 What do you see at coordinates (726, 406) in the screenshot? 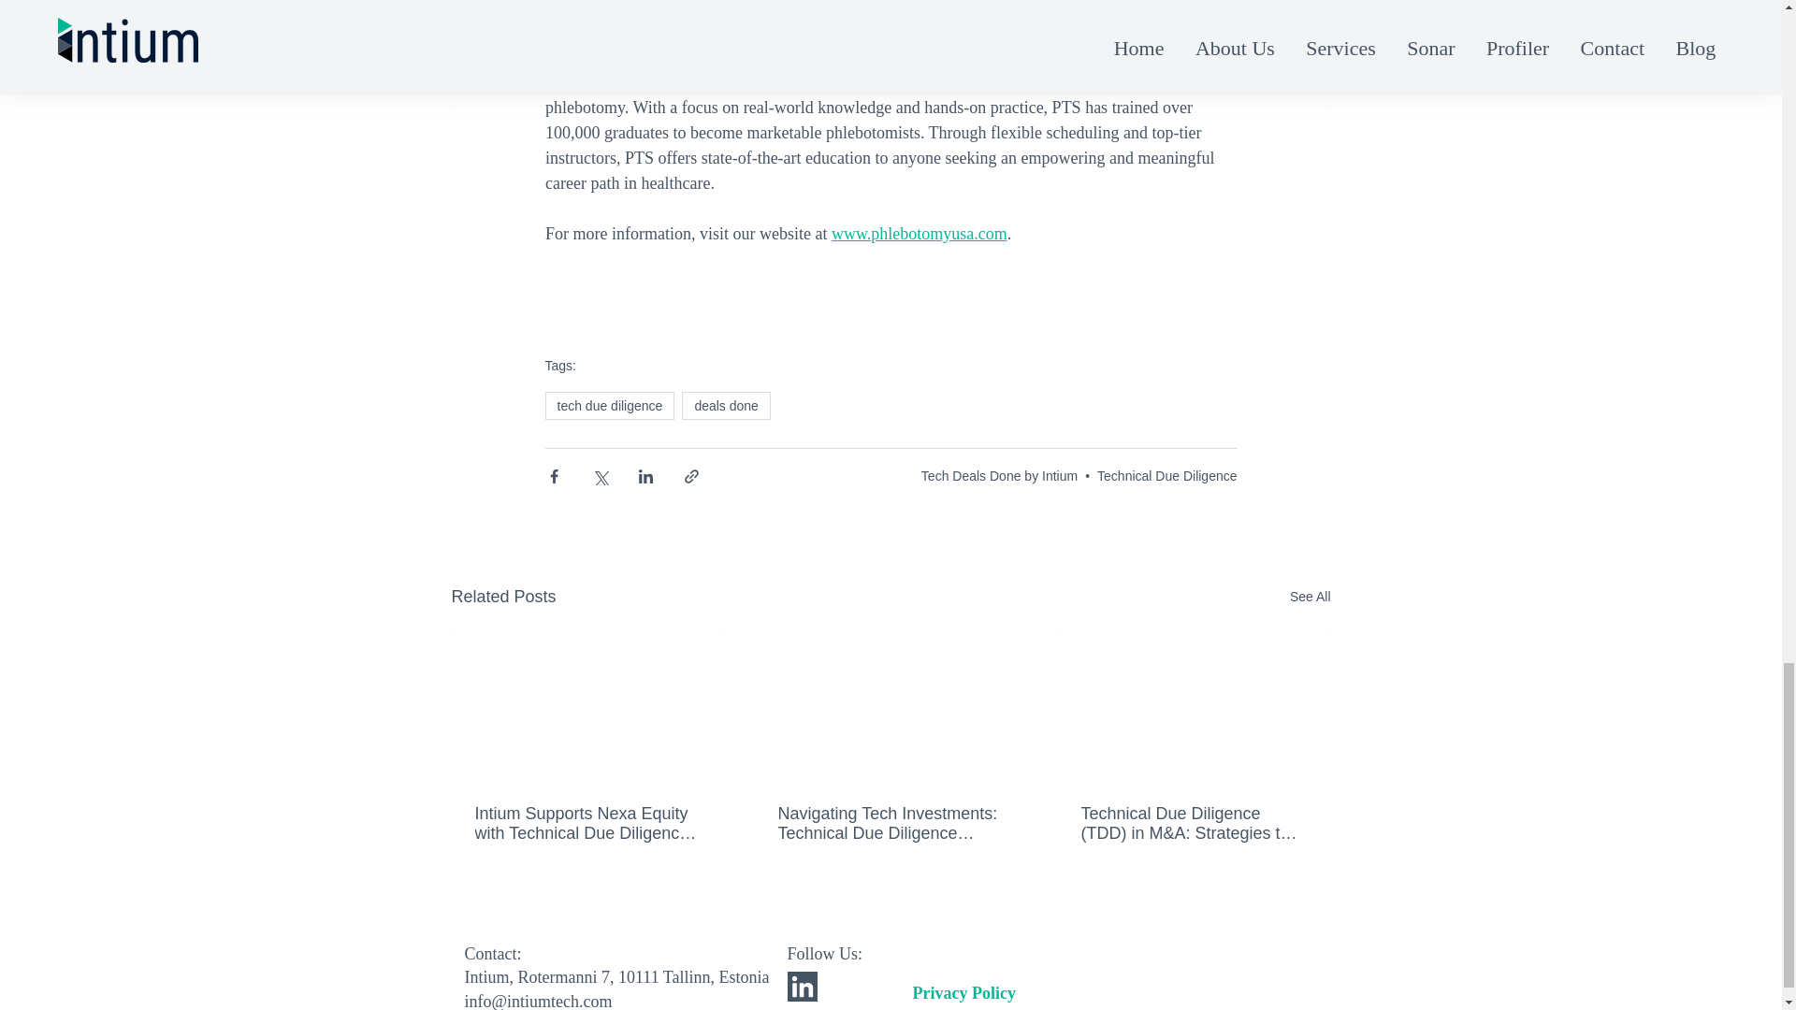
I see `deals done` at bounding box center [726, 406].